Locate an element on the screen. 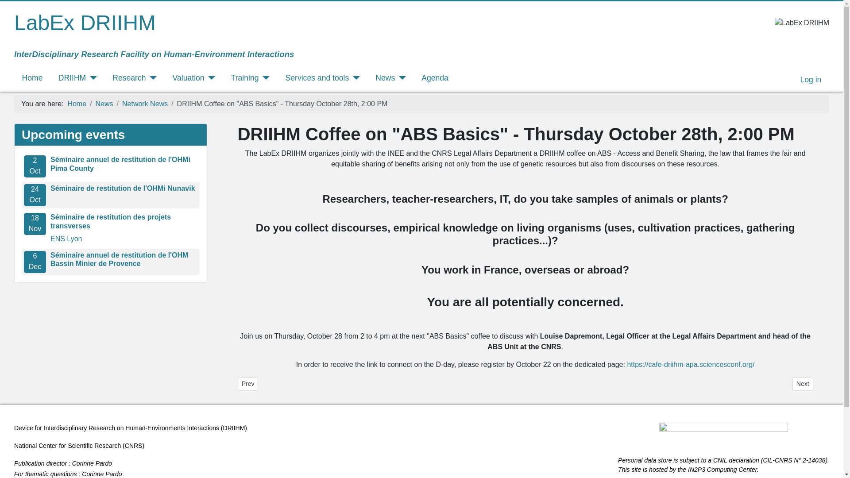 The image size is (850, 478). DRIIHM is located at coordinates (77, 78).